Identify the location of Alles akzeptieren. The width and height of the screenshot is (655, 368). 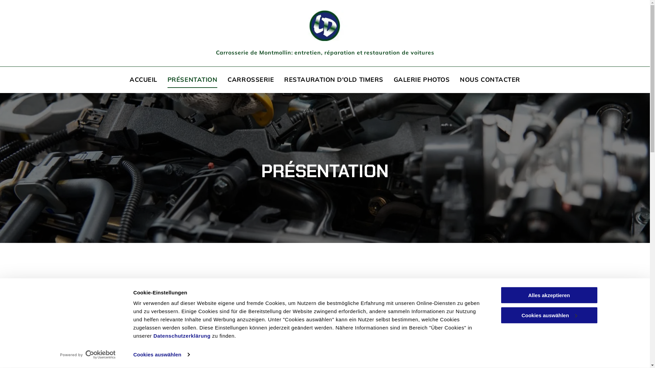
(549, 295).